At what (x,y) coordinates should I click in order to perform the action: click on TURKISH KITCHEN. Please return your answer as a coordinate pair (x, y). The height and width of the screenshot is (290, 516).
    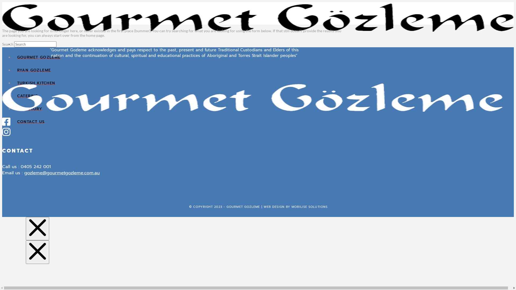
    Looking at the image, I should click on (263, 83).